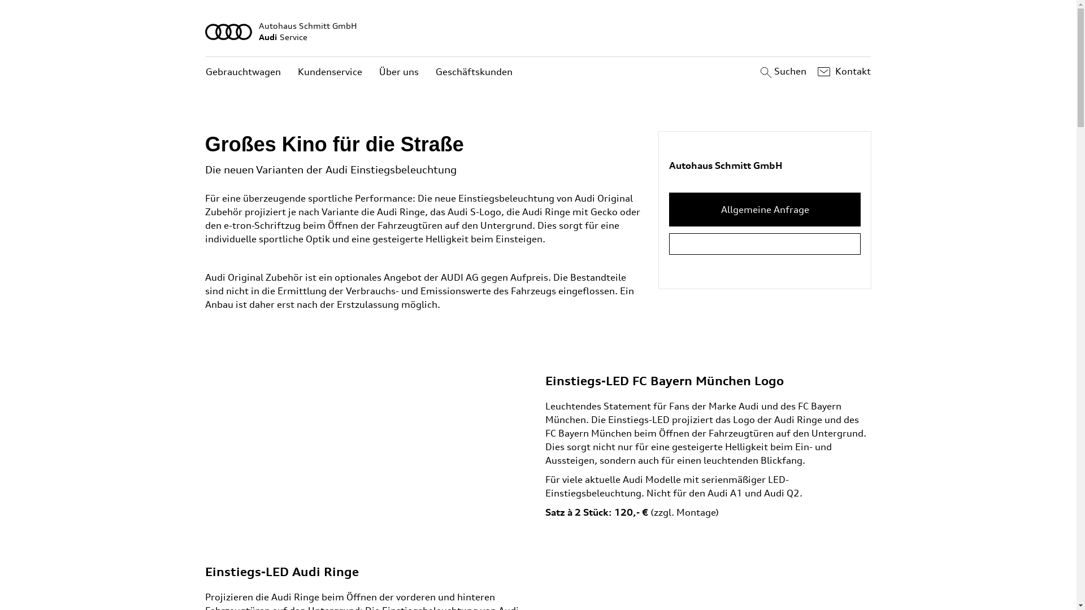 The image size is (1085, 610). I want to click on Allgemeine Anfrage, so click(765, 210).